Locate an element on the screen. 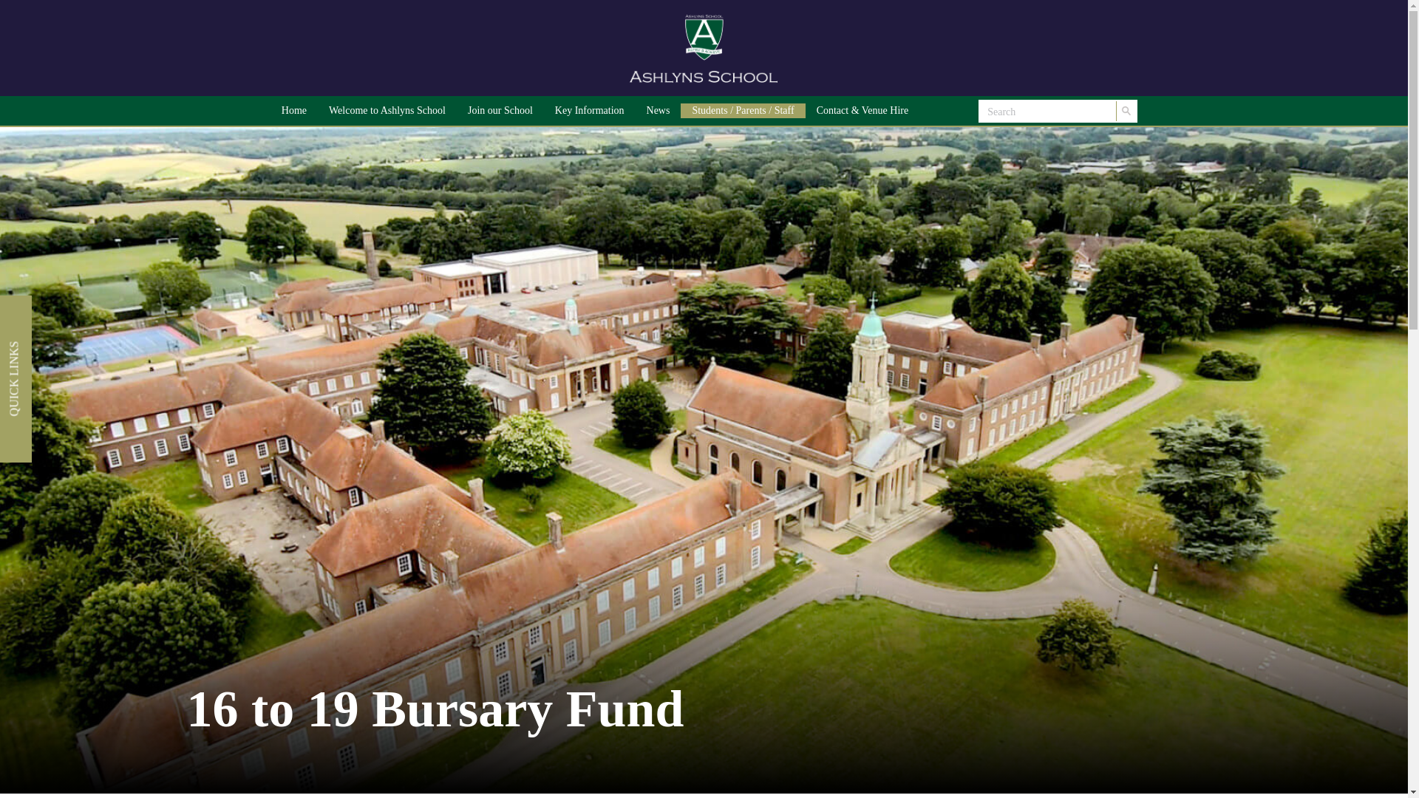  Join our School is located at coordinates (500, 111).